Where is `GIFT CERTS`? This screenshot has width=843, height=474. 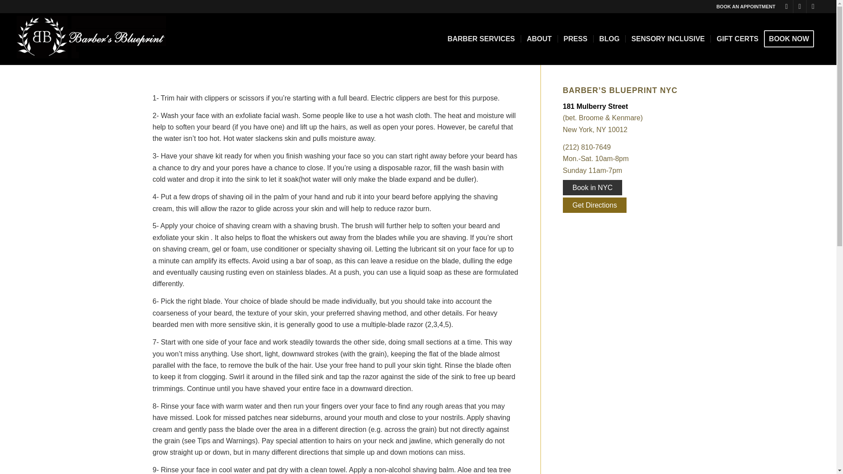 GIFT CERTS is located at coordinates (737, 39).